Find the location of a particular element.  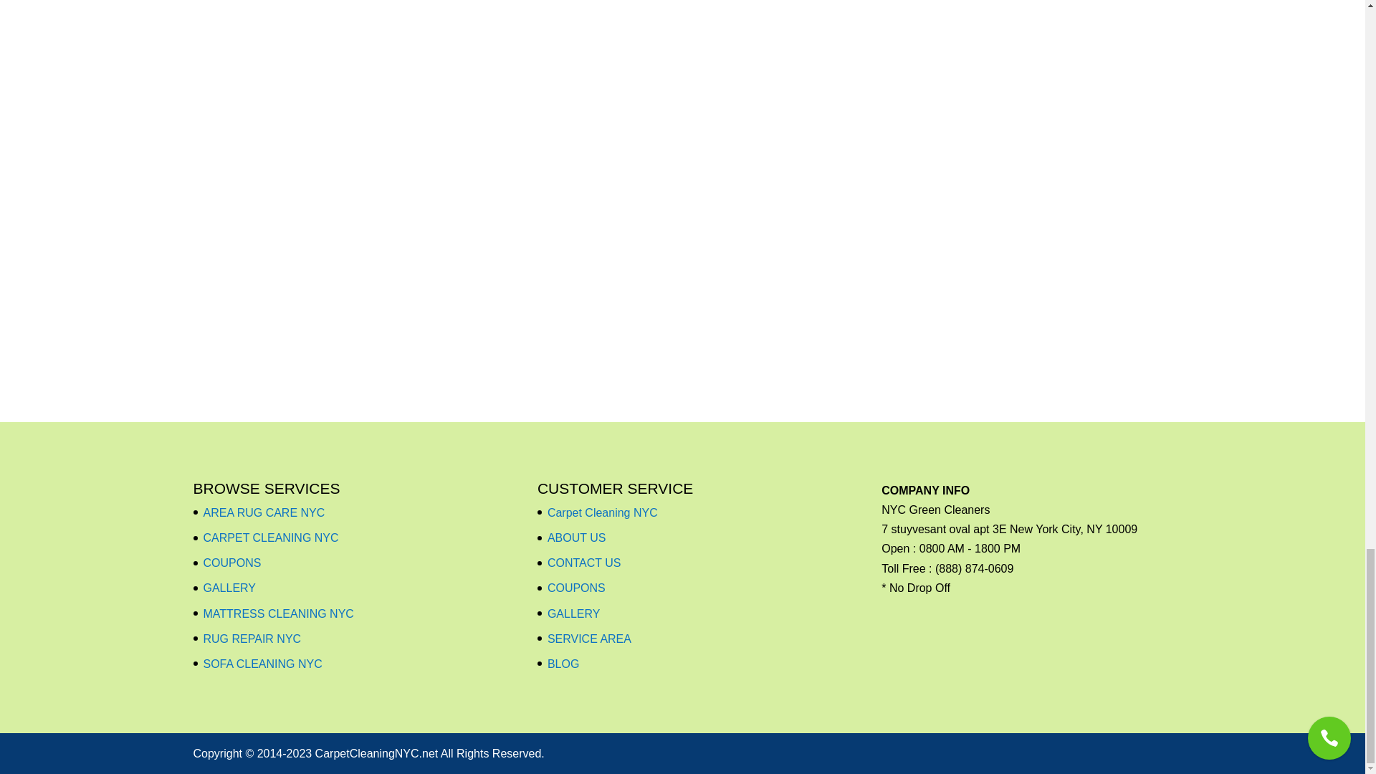

SOFA CLEANING NYC is located at coordinates (262, 664).